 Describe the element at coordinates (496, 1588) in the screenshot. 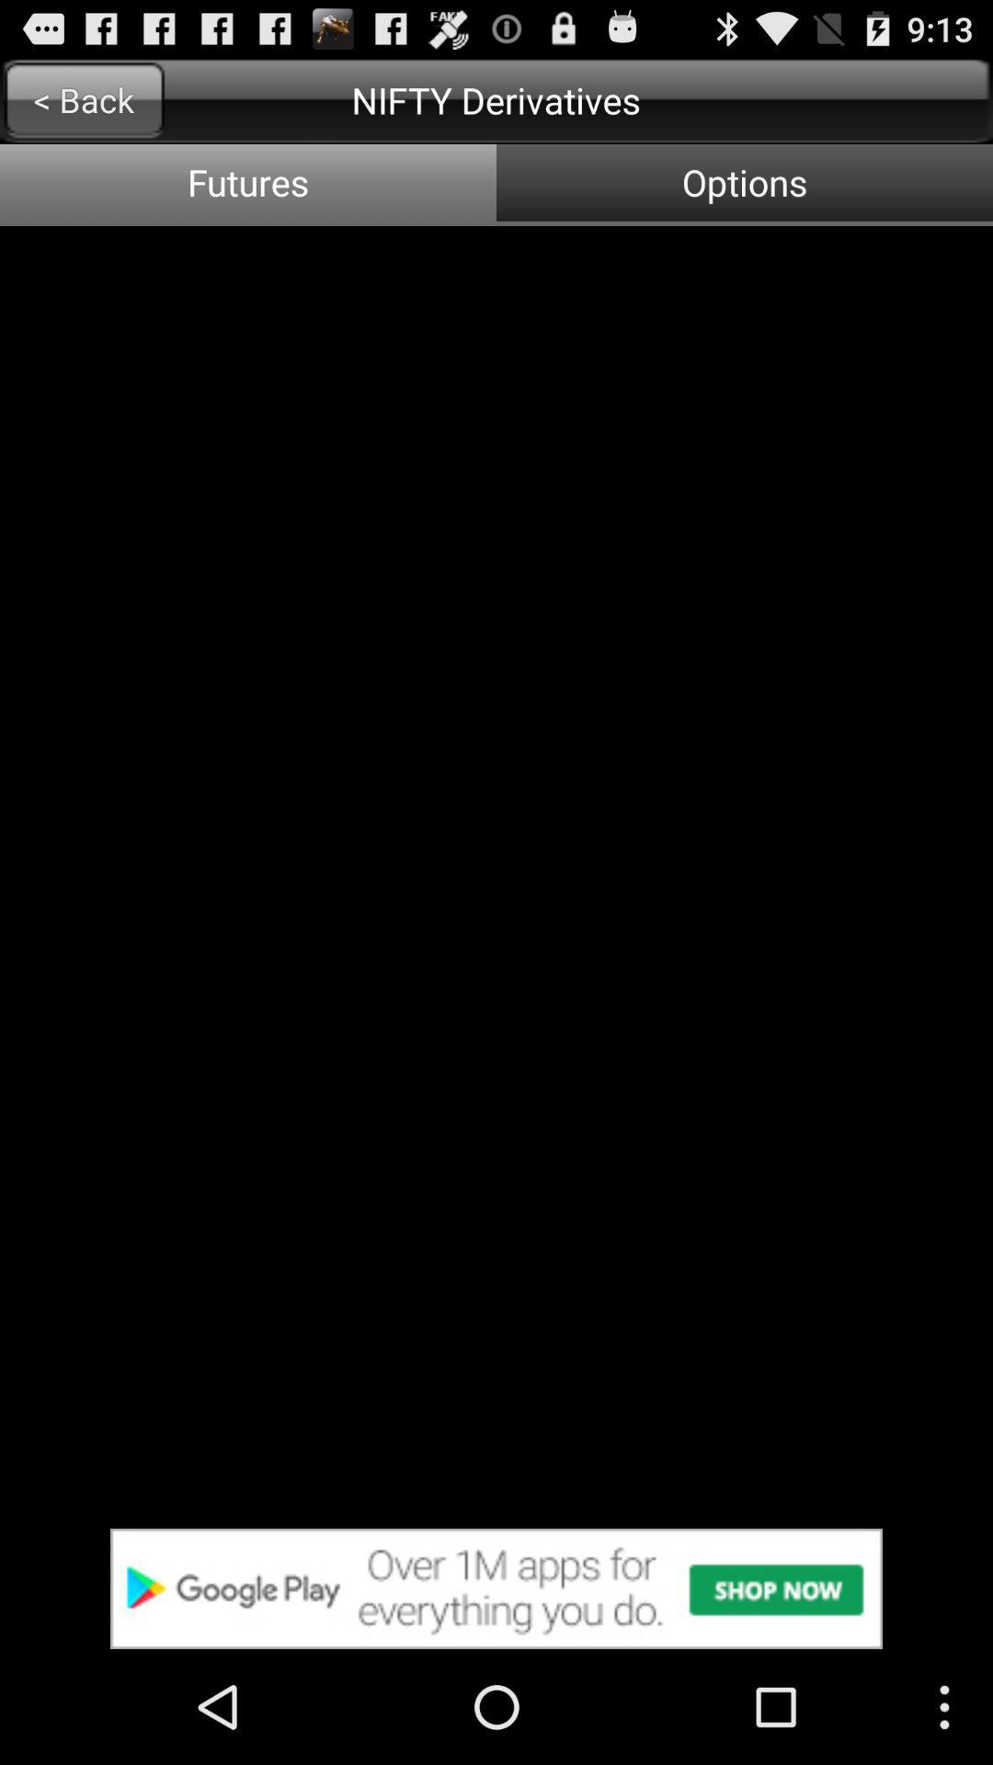

I see `advertisement link` at that location.